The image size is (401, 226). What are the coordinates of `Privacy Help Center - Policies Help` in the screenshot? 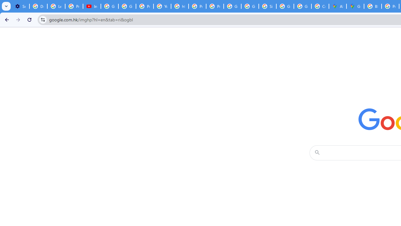 It's located at (197, 6).